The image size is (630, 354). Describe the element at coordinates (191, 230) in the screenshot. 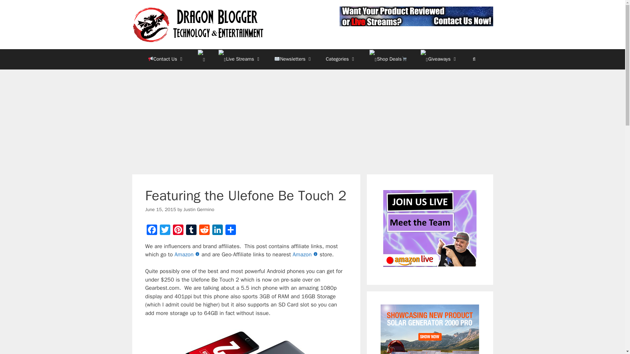

I see `Tumblr` at that location.